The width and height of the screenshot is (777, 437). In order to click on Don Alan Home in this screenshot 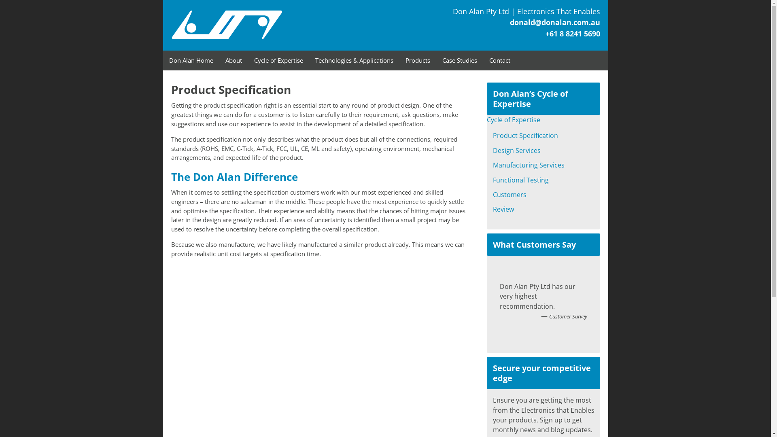, I will do `click(191, 61)`.